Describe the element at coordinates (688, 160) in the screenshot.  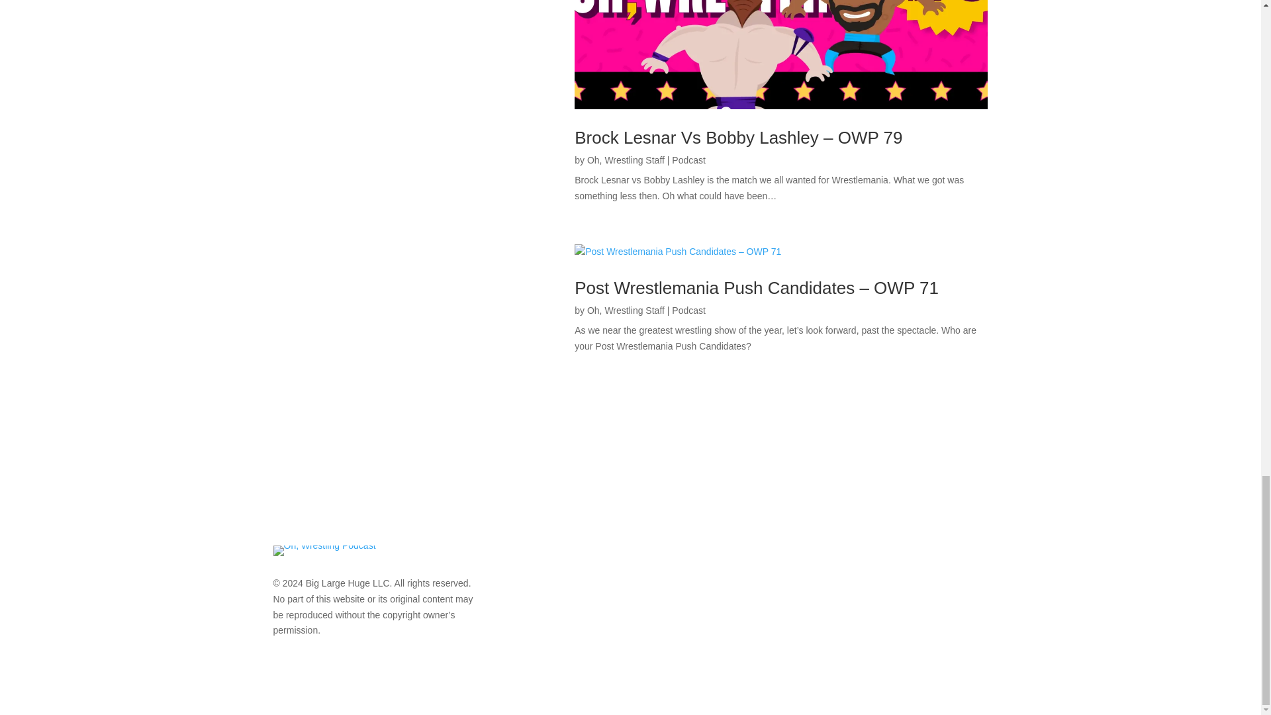
I see `Podcast` at that location.